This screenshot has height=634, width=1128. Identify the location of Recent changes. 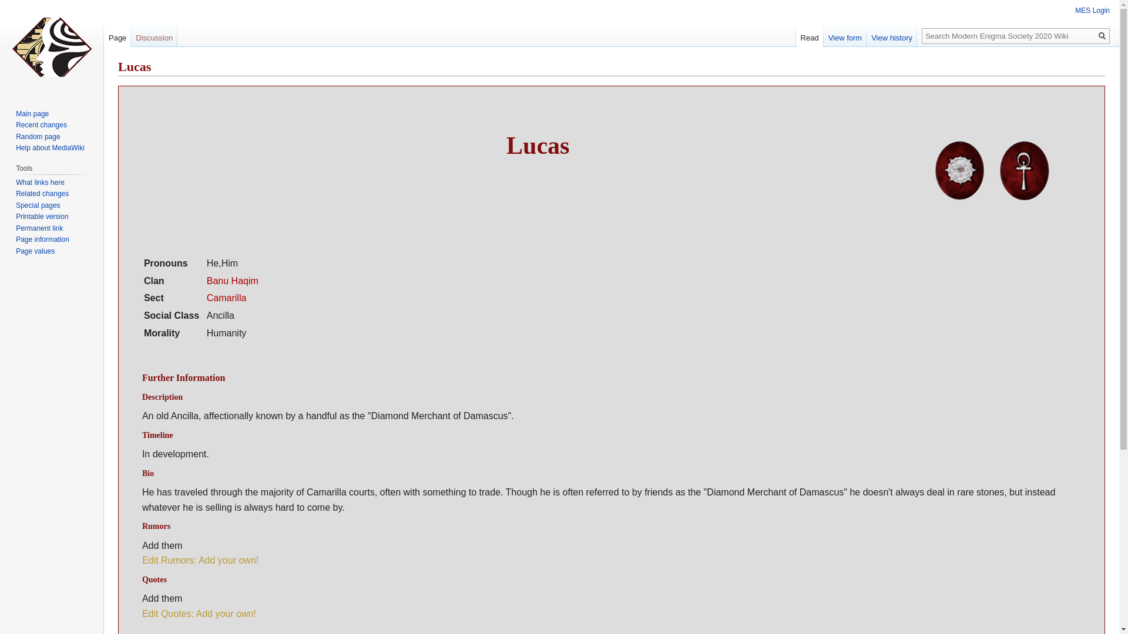
(41, 125).